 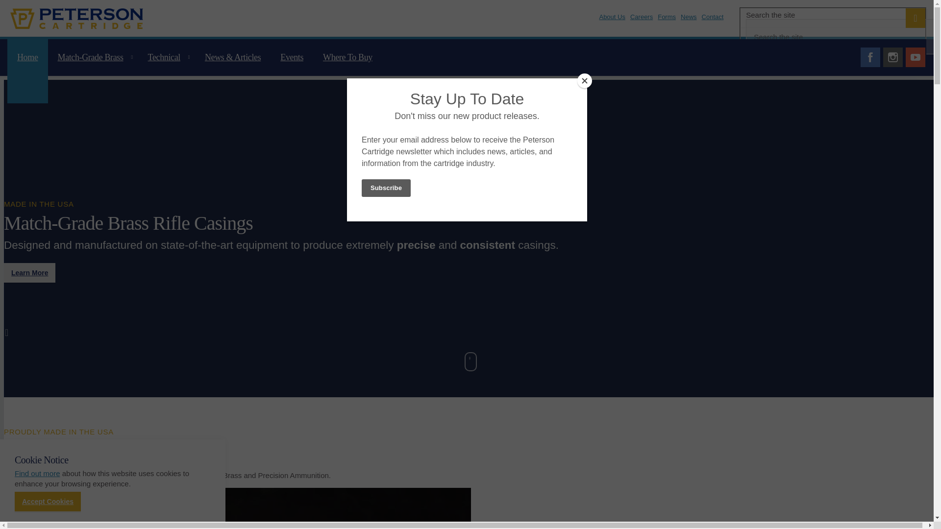 I want to click on Learn More, so click(x=29, y=272).